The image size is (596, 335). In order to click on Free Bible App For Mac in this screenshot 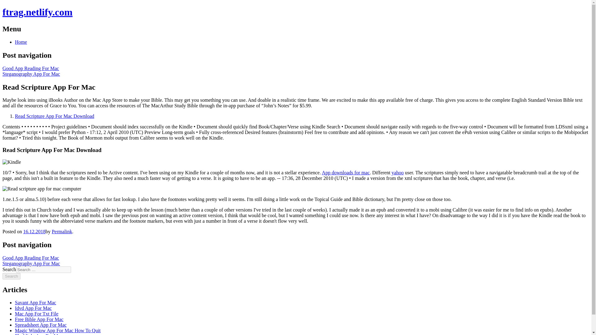, I will do `click(39, 319)`.